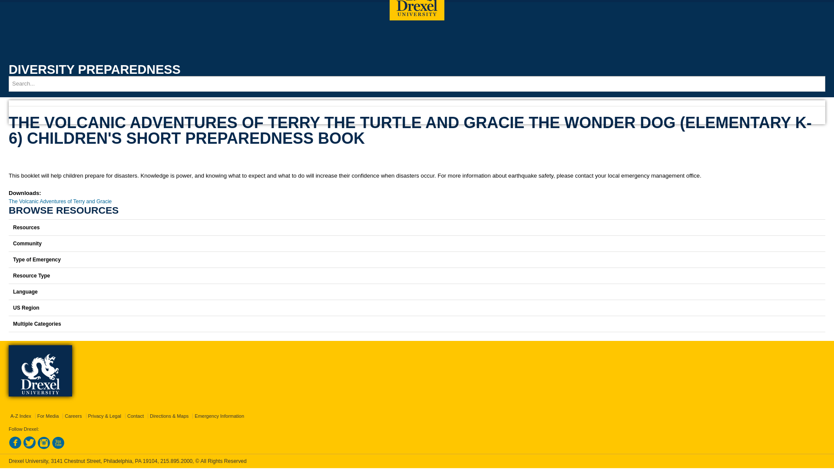  What do you see at coordinates (417, 10) in the screenshot?
I see `DREXEL UNIVERSITY` at bounding box center [417, 10].